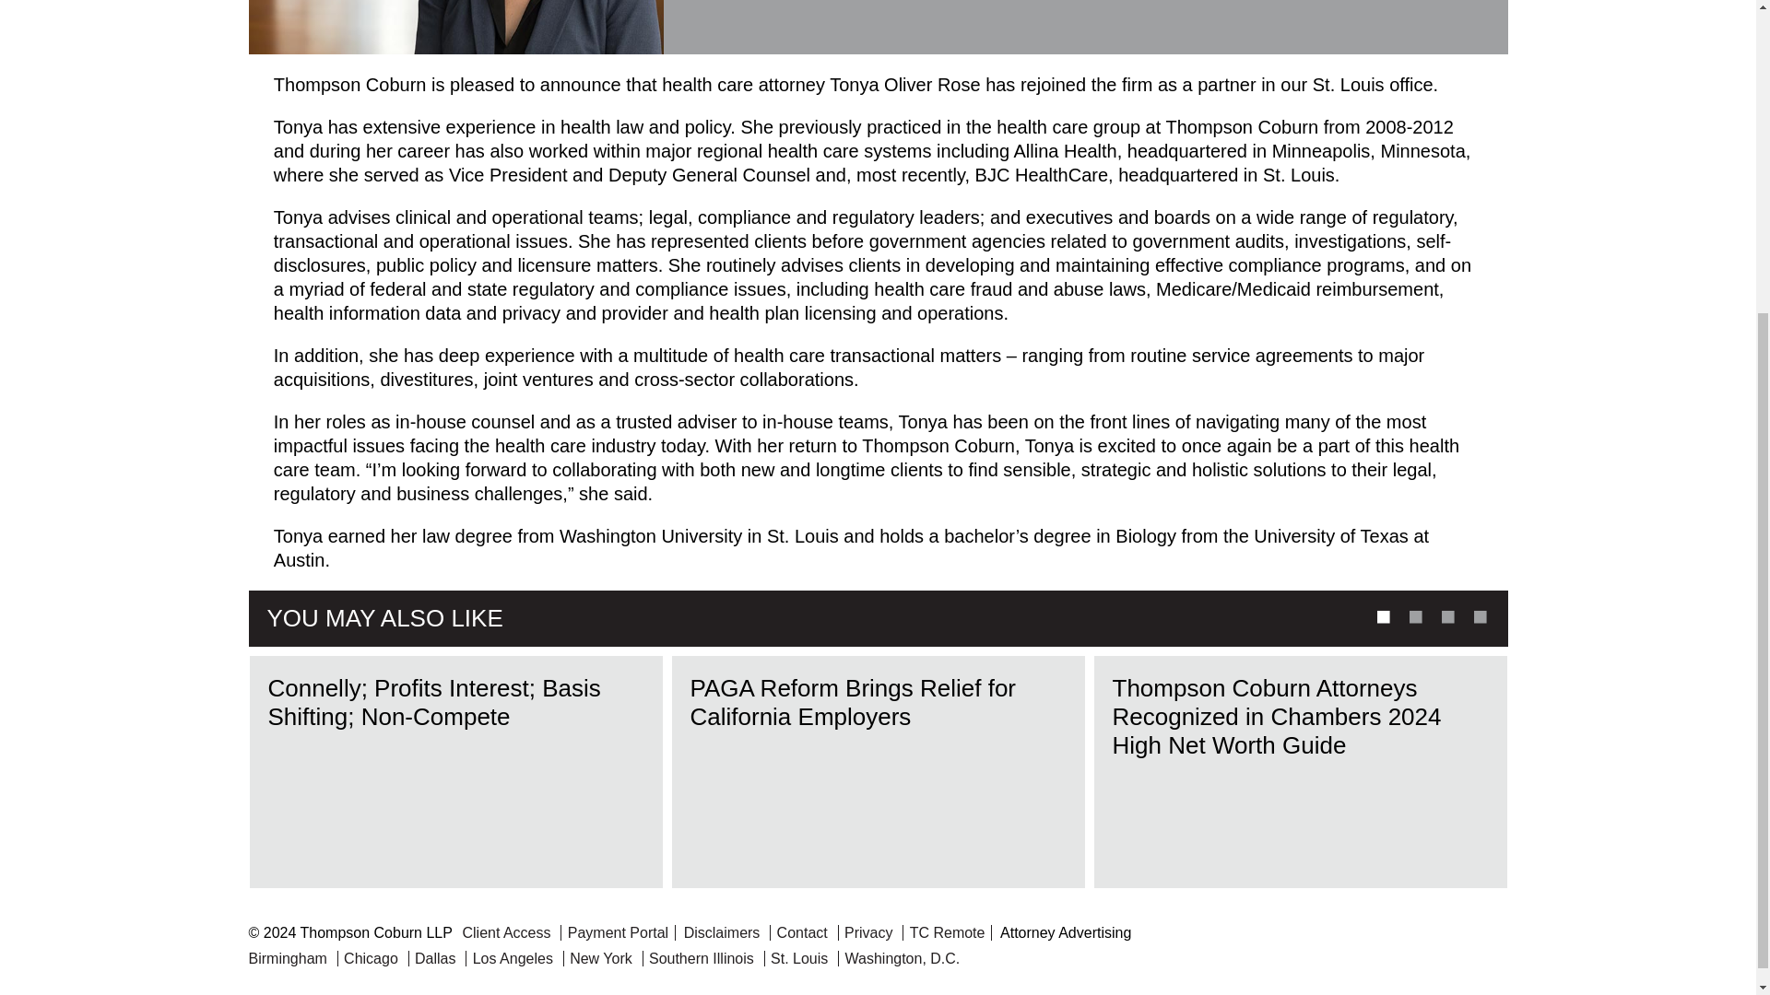  Describe the element at coordinates (1414, 616) in the screenshot. I see `2` at that location.